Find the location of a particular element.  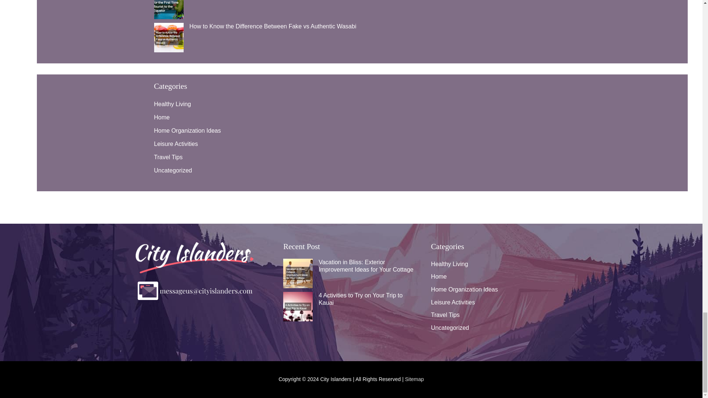

Healthy Living is located at coordinates (173, 104).